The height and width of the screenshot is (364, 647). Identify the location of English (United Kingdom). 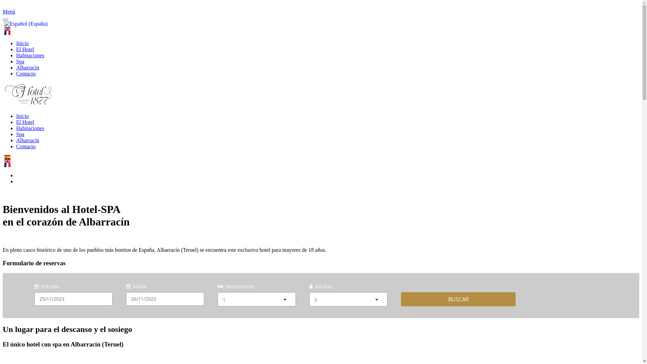
(7, 161).